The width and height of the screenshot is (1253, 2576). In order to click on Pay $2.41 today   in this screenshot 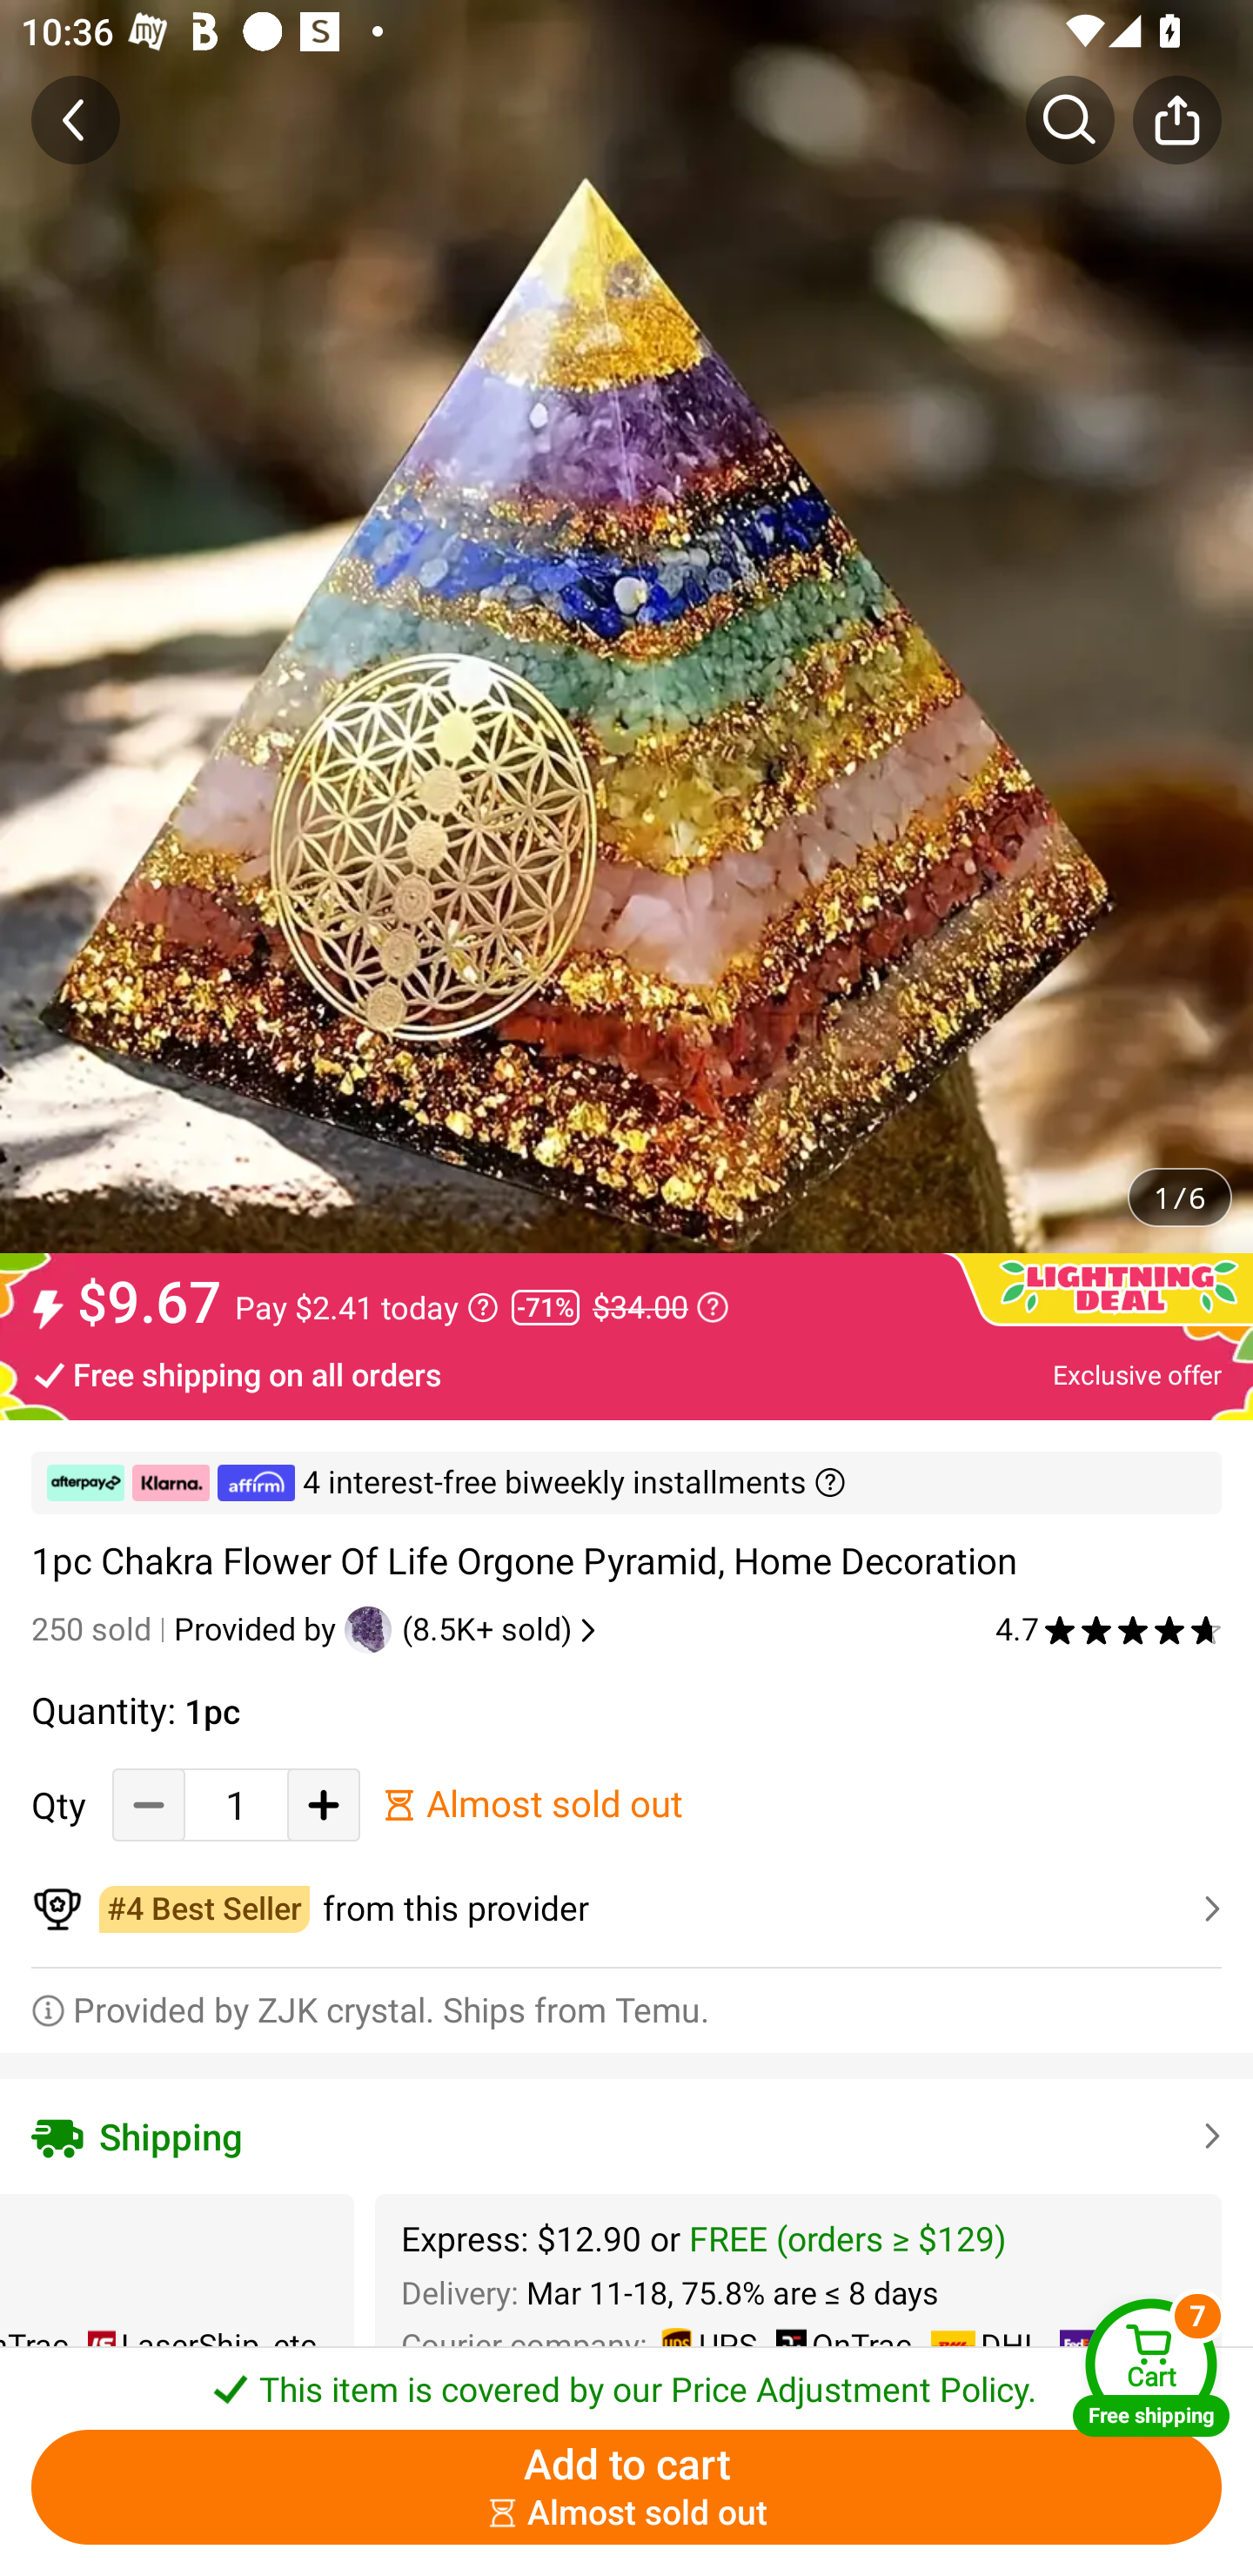, I will do `click(367, 1307)`.